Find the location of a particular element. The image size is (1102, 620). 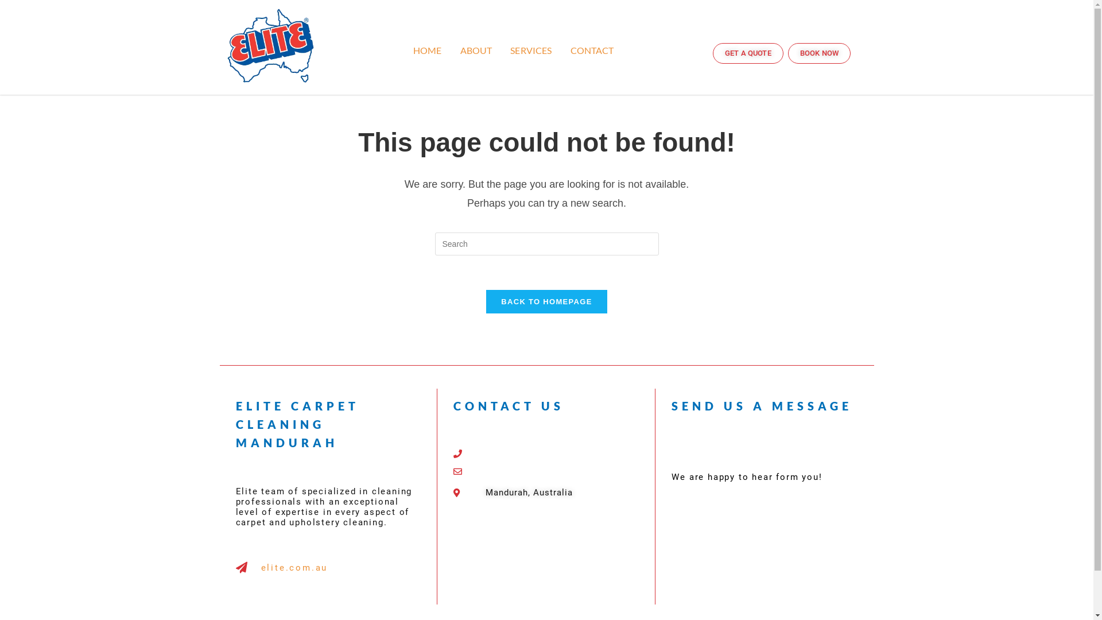

BACK TO HOMEPAGE is located at coordinates (546, 302).